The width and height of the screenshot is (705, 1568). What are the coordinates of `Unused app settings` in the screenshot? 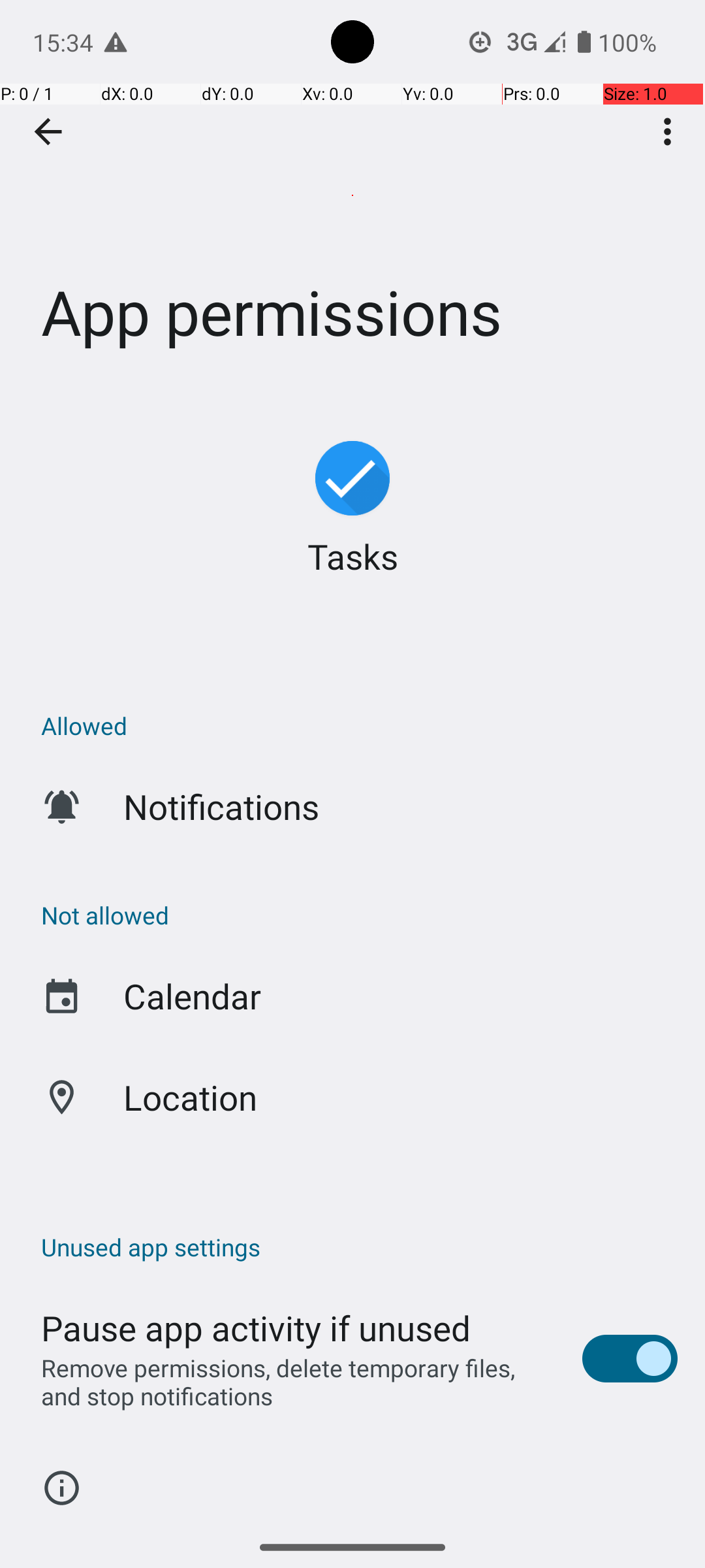 It's located at (359, 1247).